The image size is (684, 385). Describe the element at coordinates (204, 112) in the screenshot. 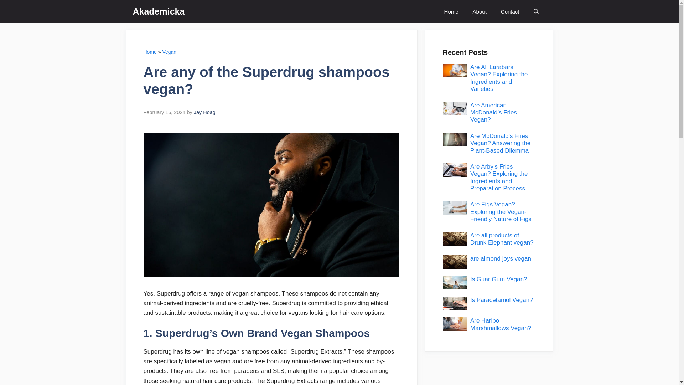

I see `View all posts by Jay Hoag` at that location.